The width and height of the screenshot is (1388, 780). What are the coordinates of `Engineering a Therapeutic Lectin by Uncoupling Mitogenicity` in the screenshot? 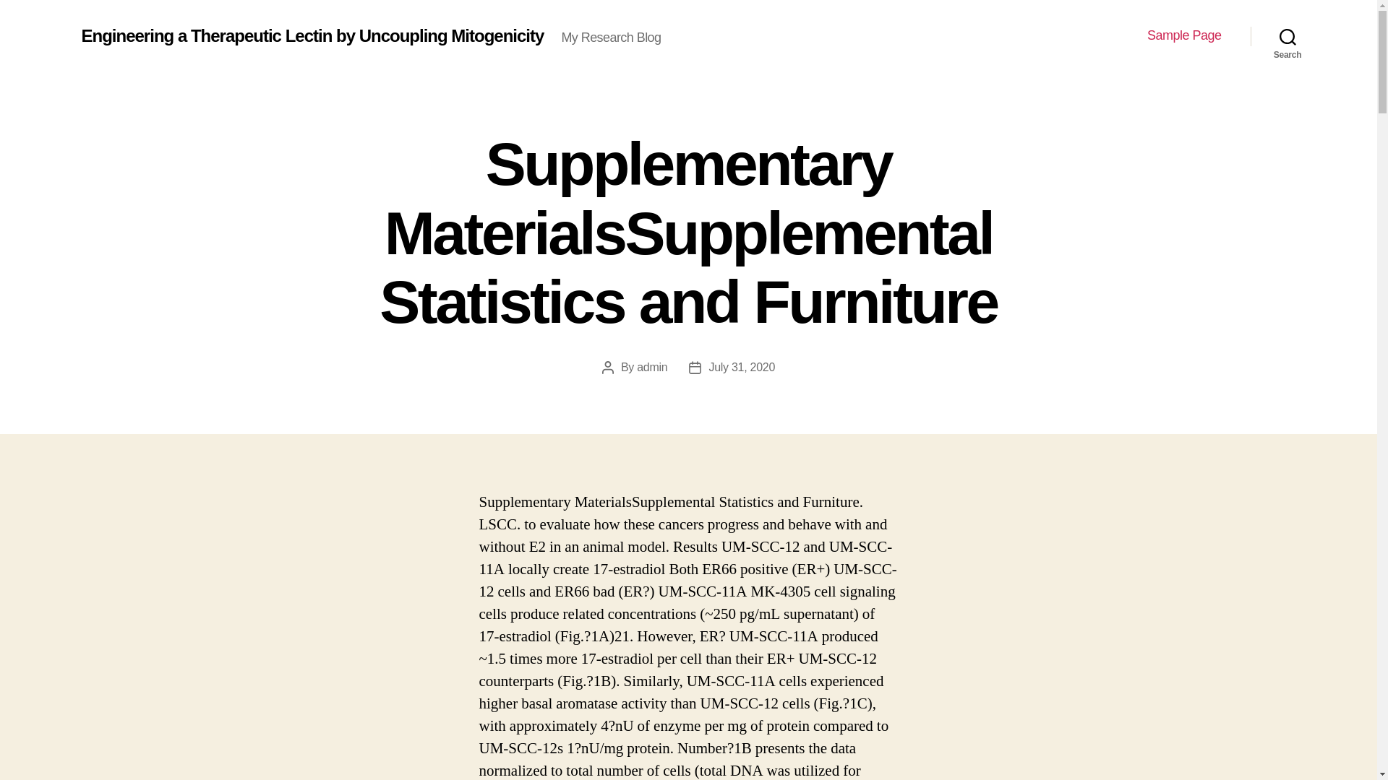 It's located at (312, 35).